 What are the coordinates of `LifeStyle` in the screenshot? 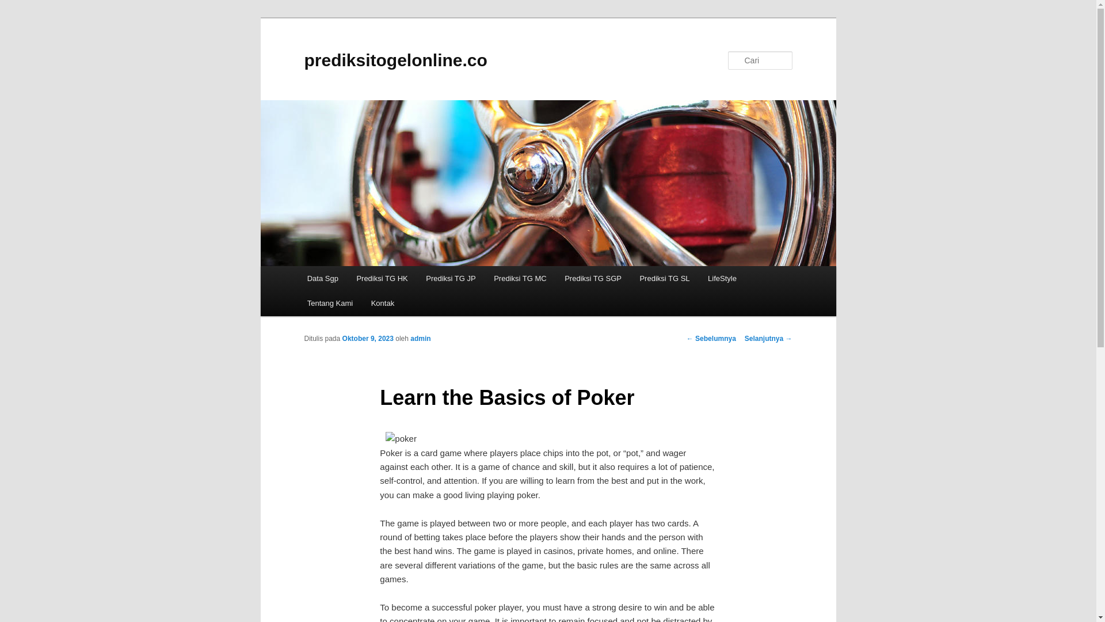 It's located at (722, 279).